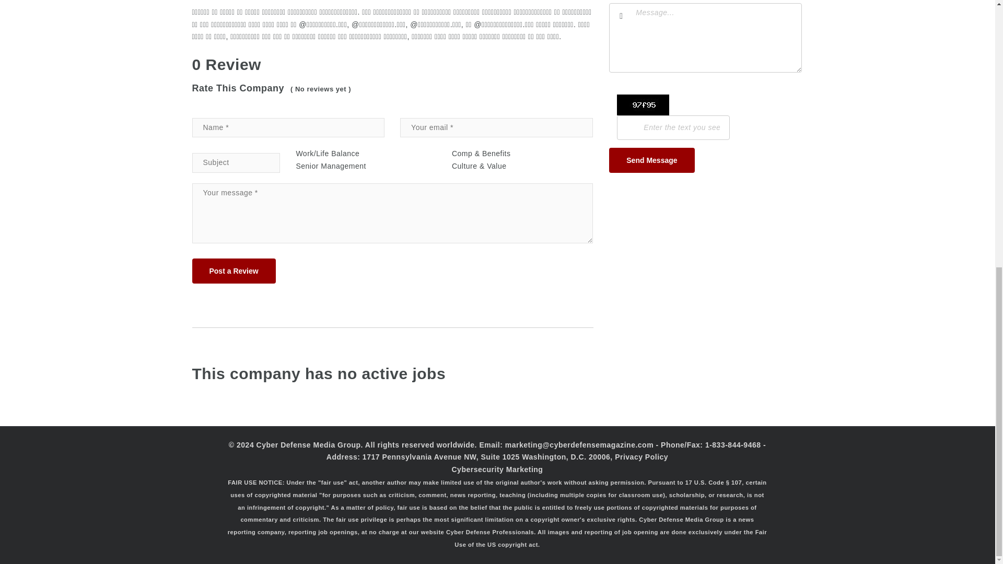 This screenshot has height=564, width=1003. I want to click on Privacy Policy, so click(641, 457).